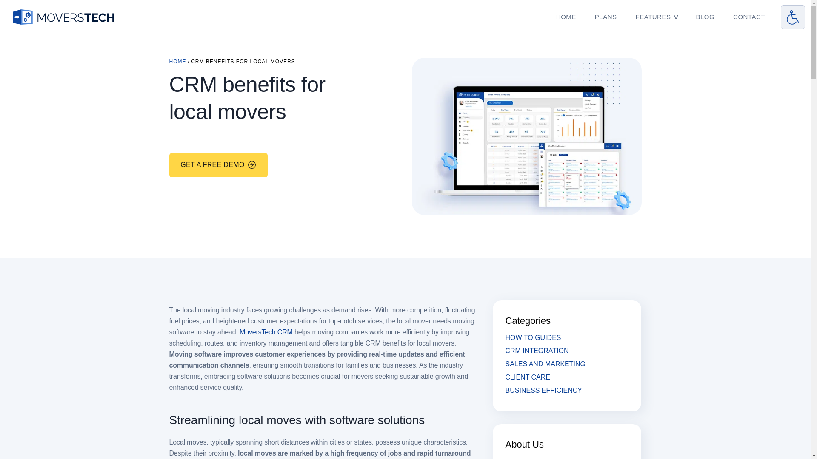 The width and height of the screenshot is (817, 459). I want to click on HOW TO GUIDES, so click(534, 337).